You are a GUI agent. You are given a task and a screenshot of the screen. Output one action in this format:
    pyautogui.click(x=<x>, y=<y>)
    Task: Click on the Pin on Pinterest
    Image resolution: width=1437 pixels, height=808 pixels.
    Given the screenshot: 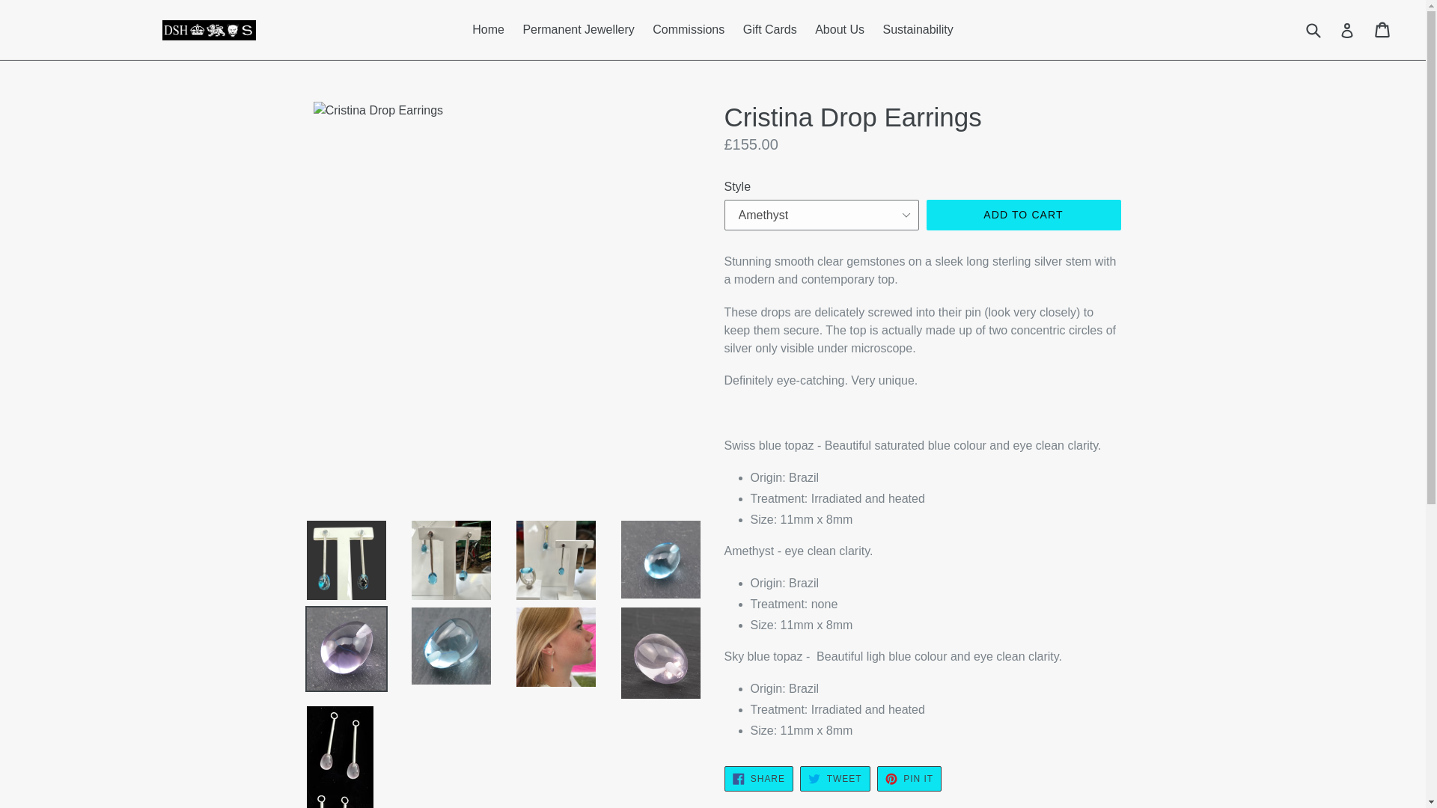 What is the action you would take?
    pyautogui.click(x=689, y=30)
    